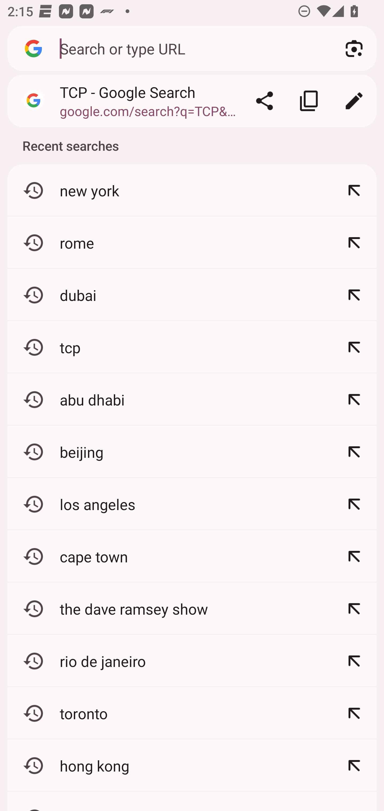  What do you see at coordinates (309, 101) in the screenshot?
I see `Copy link` at bounding box center [309, 101].